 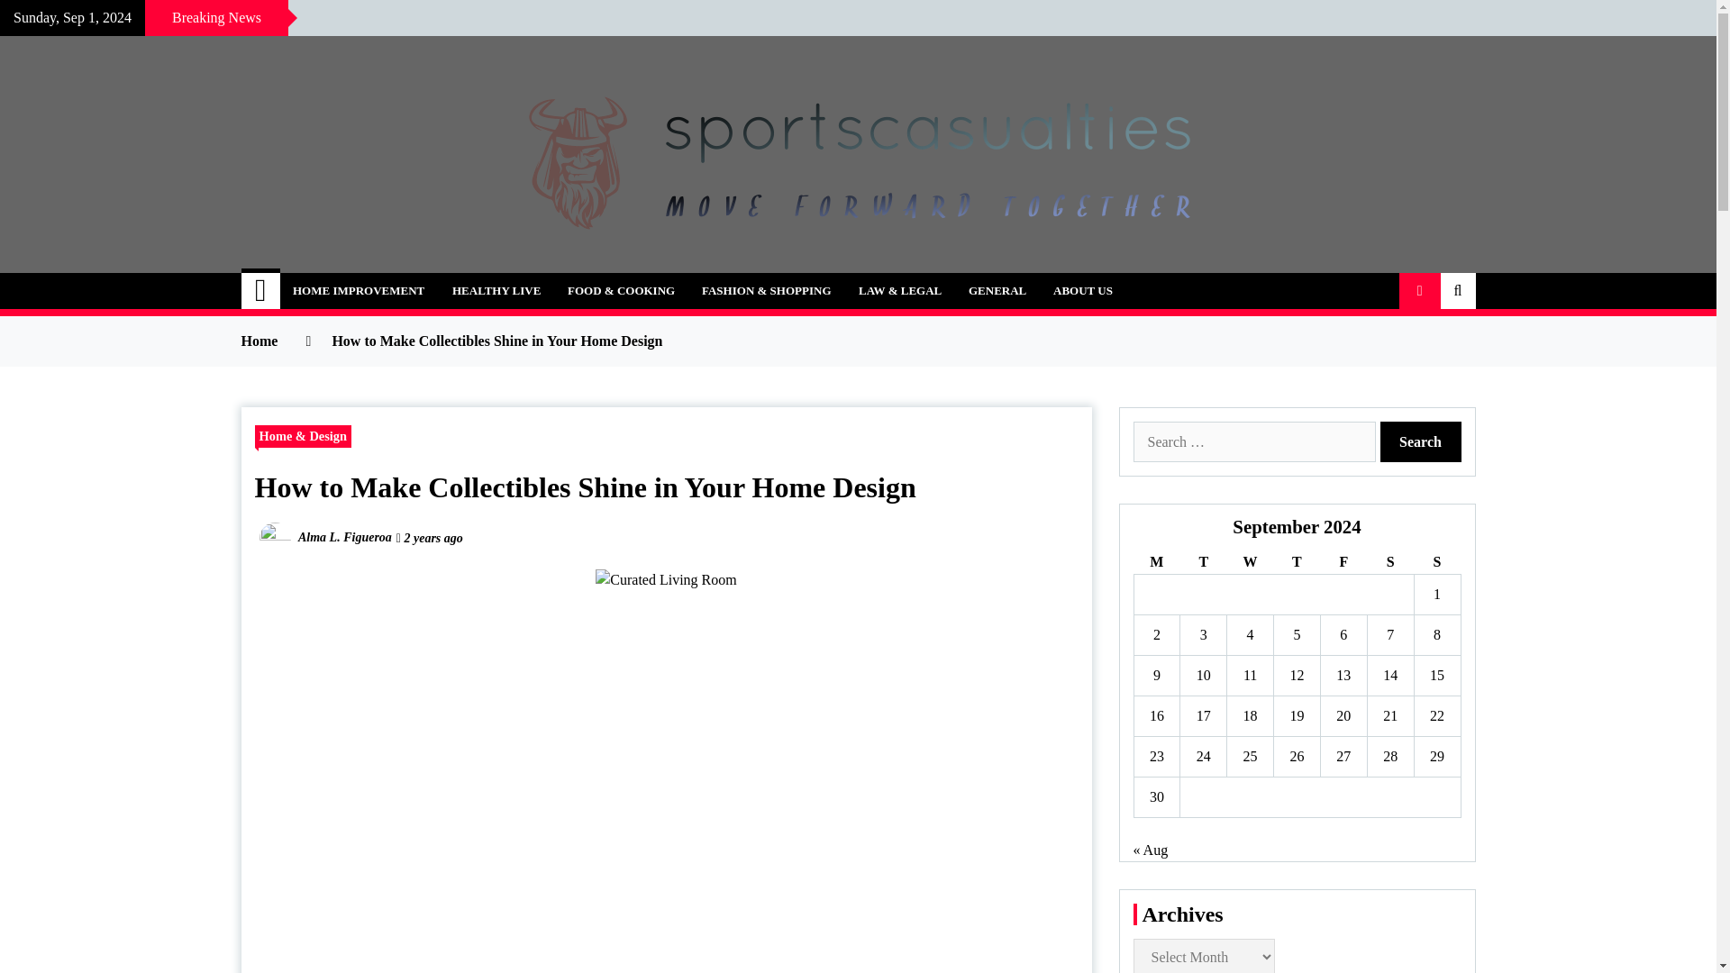 What do you see at coordinates (496, 291) in the screenshot?
I see `HEALTHY LIVE` at bounding box center [496, 291].